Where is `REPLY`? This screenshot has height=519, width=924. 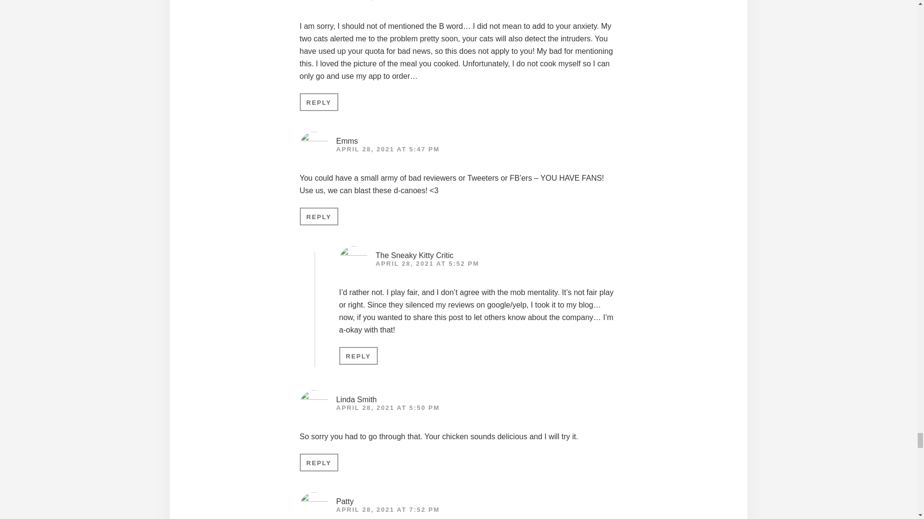
REPLY is located at coordinates (358, 356).